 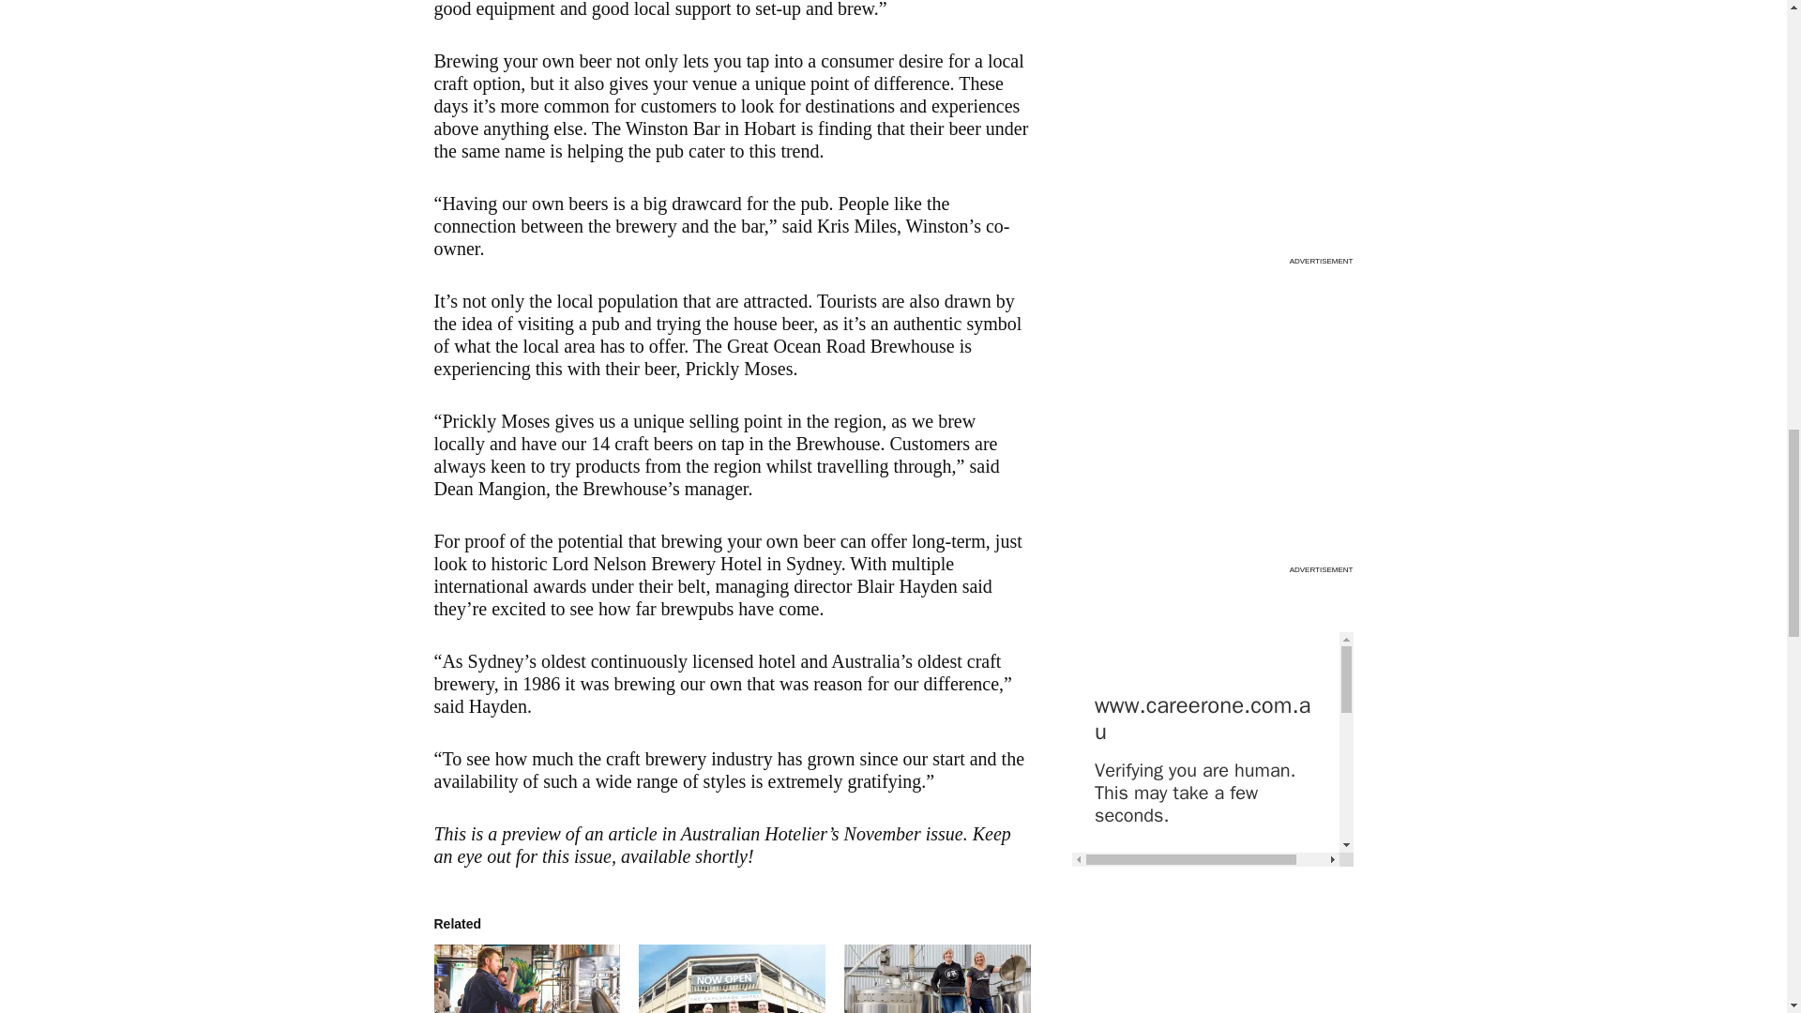 What do you see at coordinates (1212, 124) in the screenshot?
I see `3rd party ad content` at bounding box center [1212, 124].